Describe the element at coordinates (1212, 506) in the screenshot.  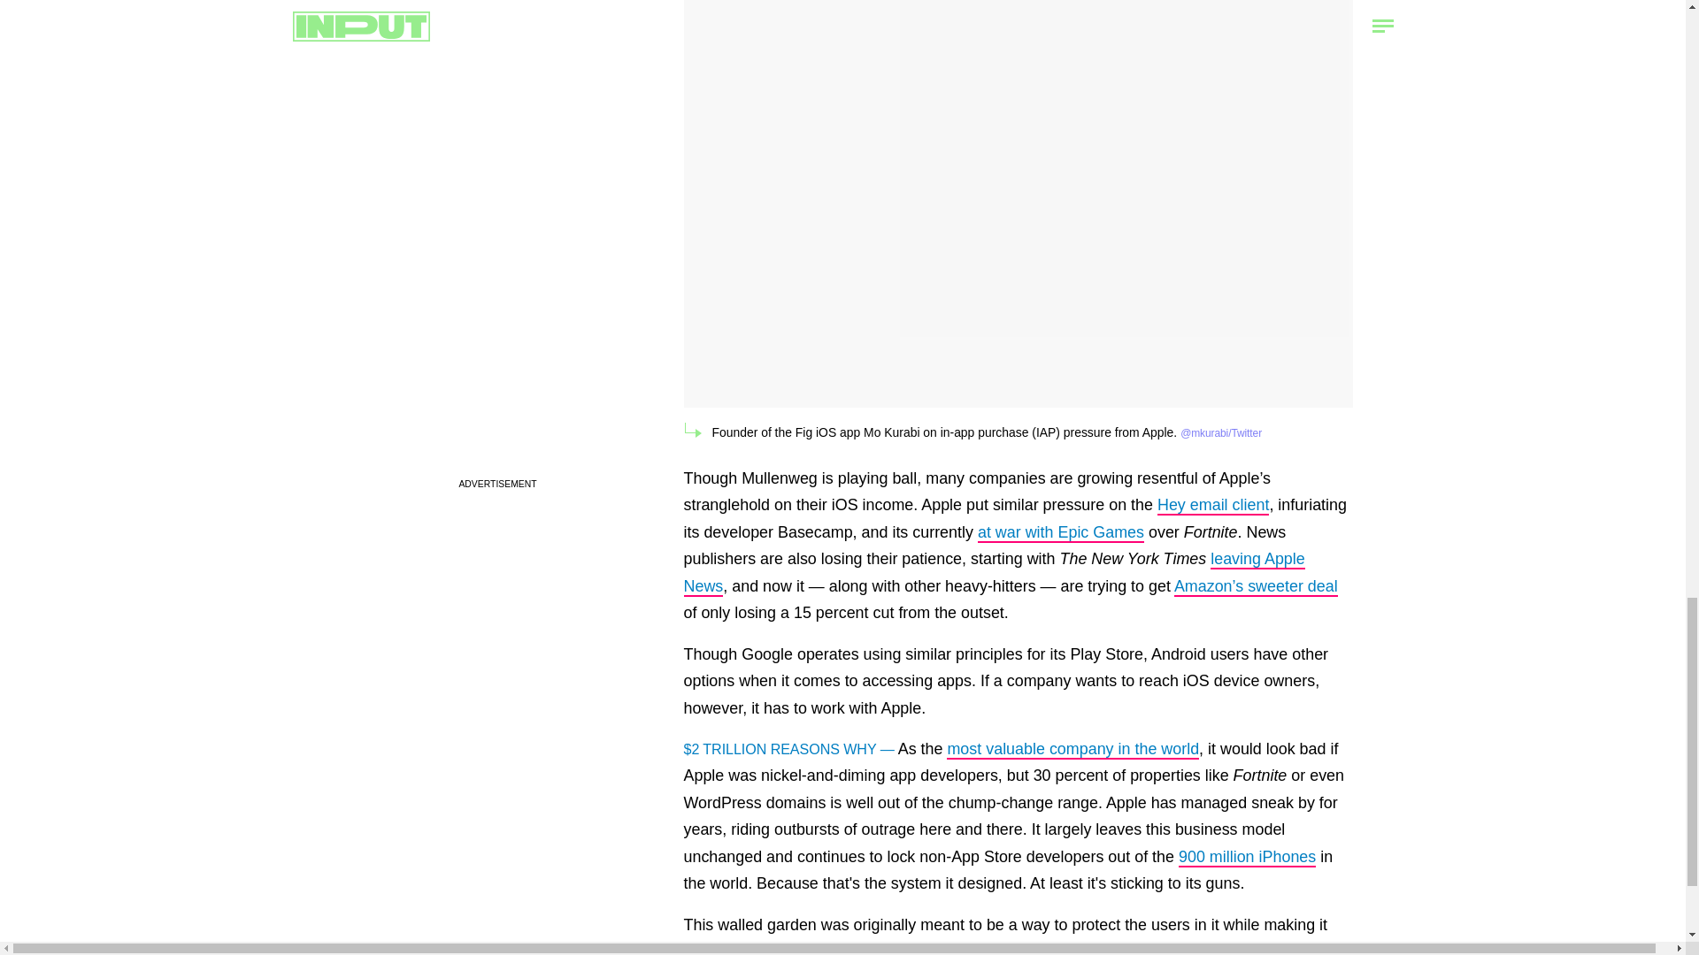
I see `Hey email client` at that location.